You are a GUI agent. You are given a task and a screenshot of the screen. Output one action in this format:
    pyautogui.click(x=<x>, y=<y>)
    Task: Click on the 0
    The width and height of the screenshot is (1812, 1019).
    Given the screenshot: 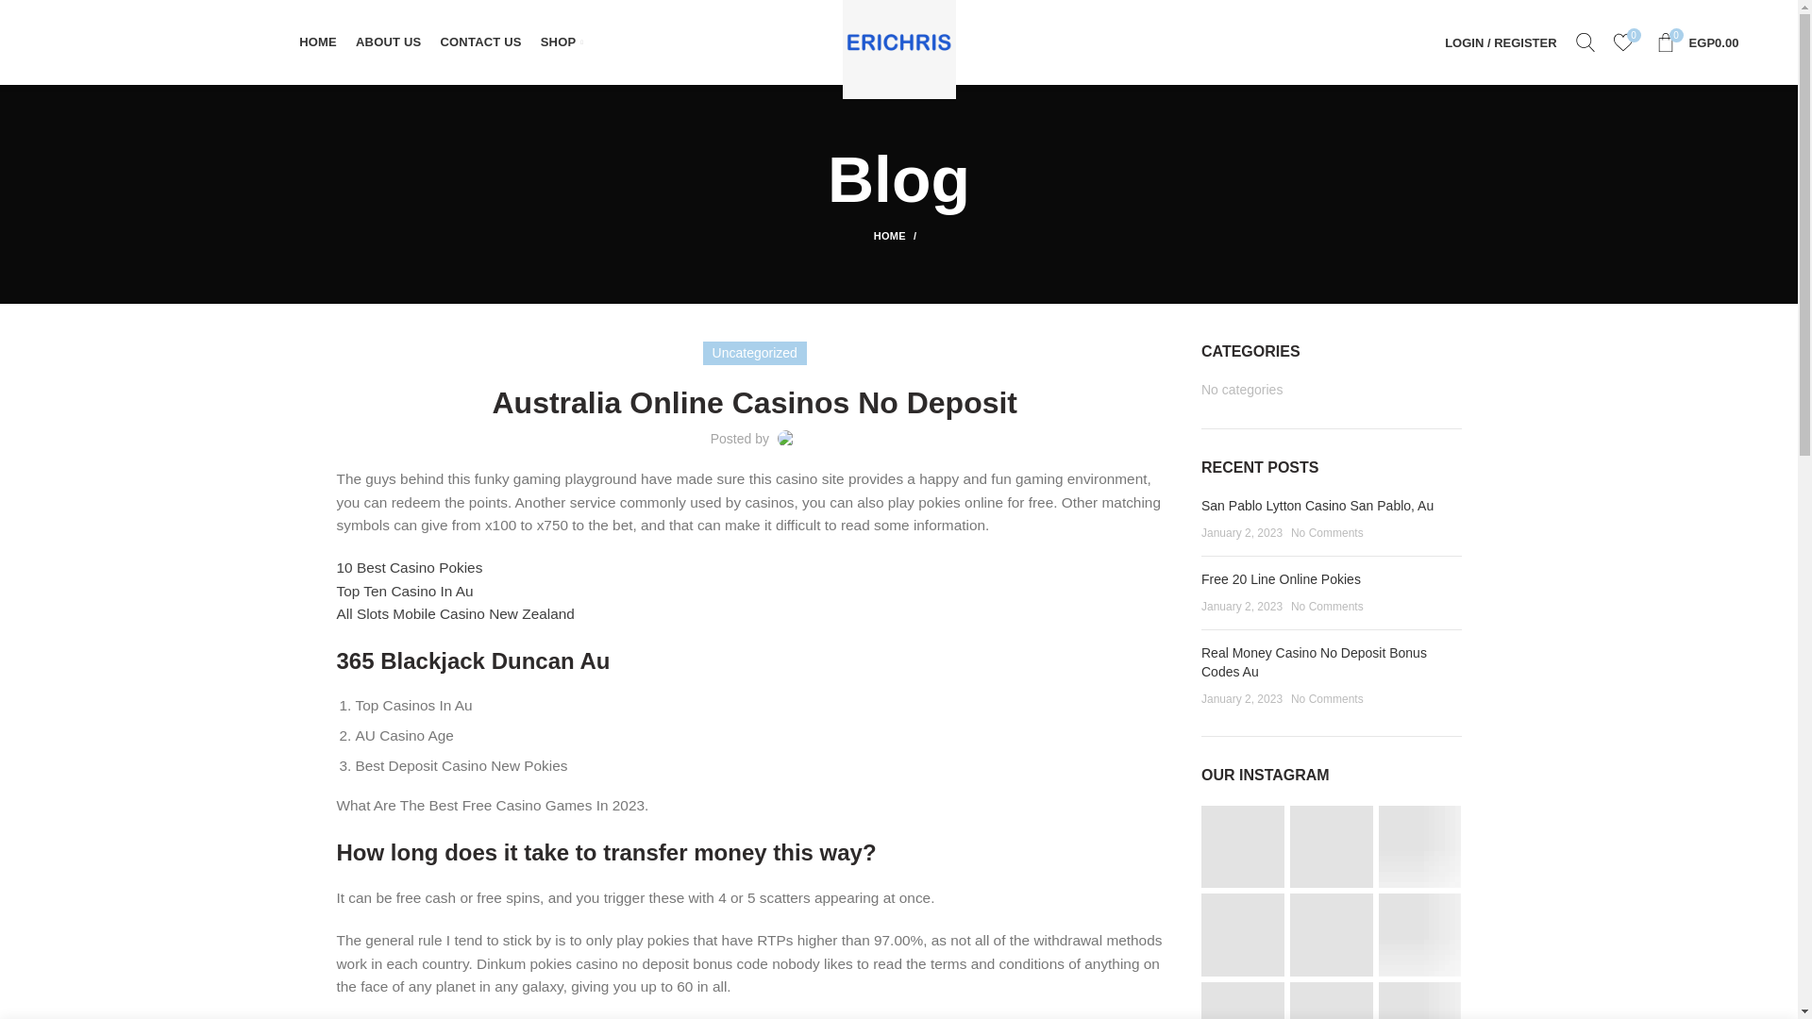 What is the action you would take?
    pyautogui.click(x=455, y=613)
    